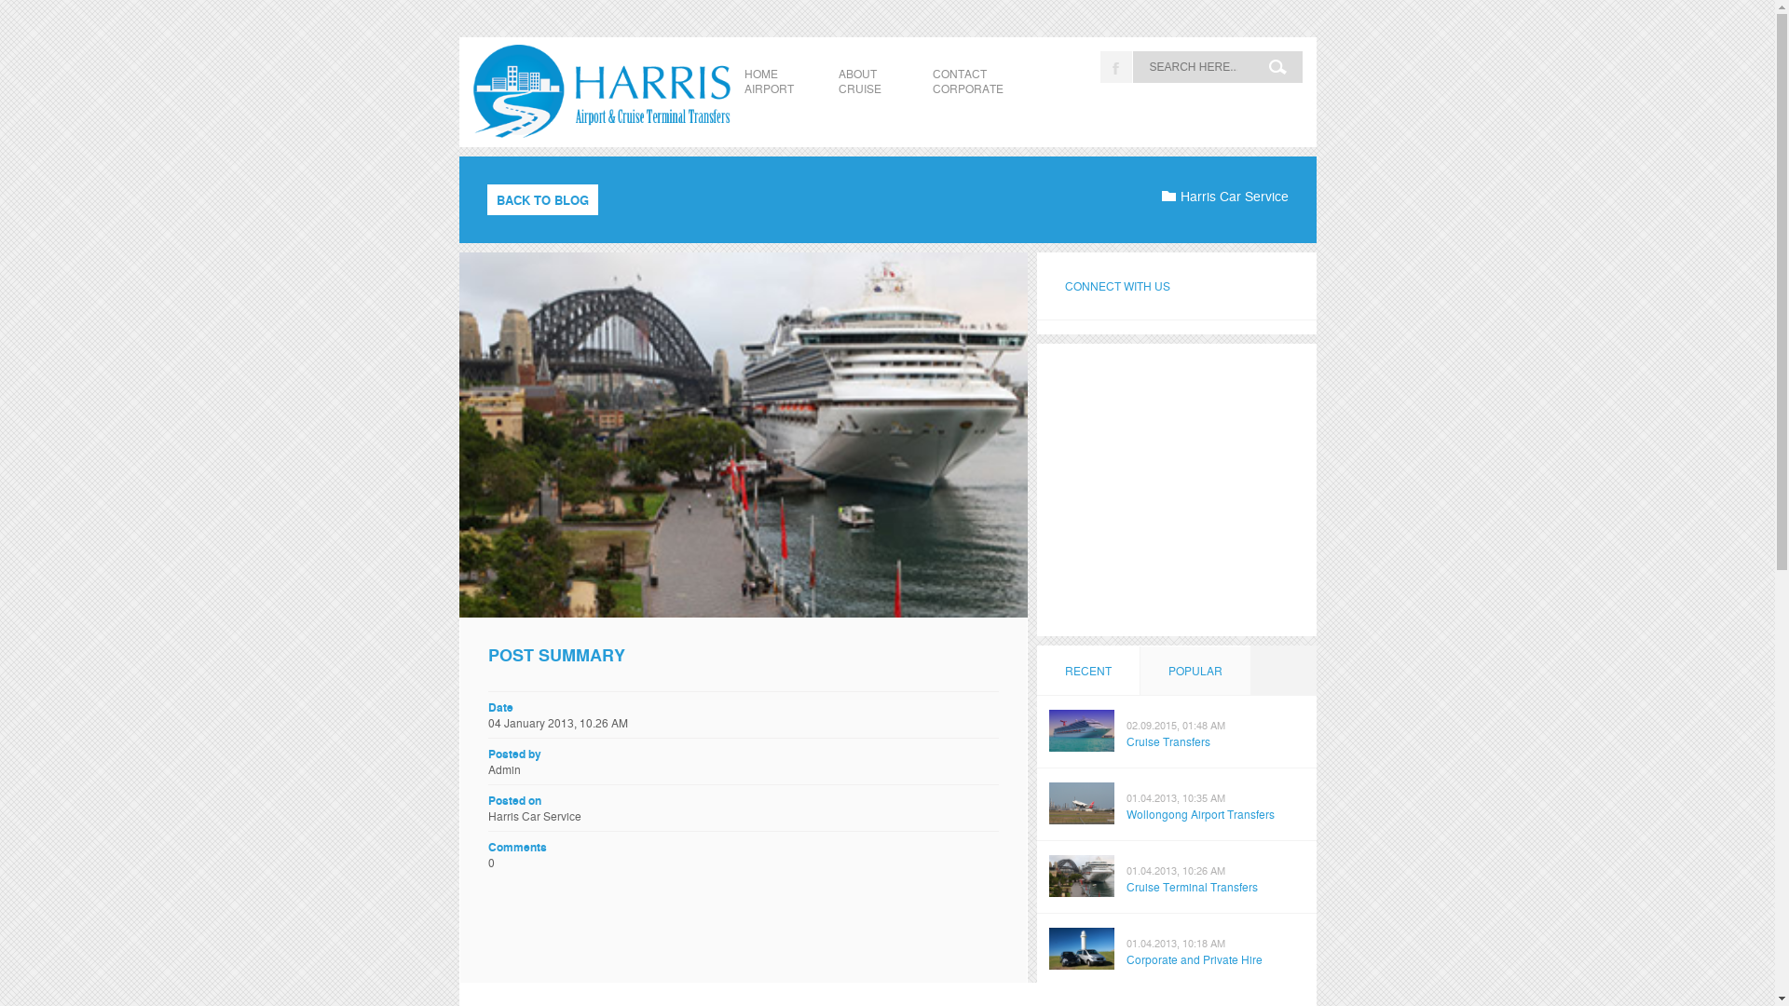  I want to click on F, so click(1115, 67).